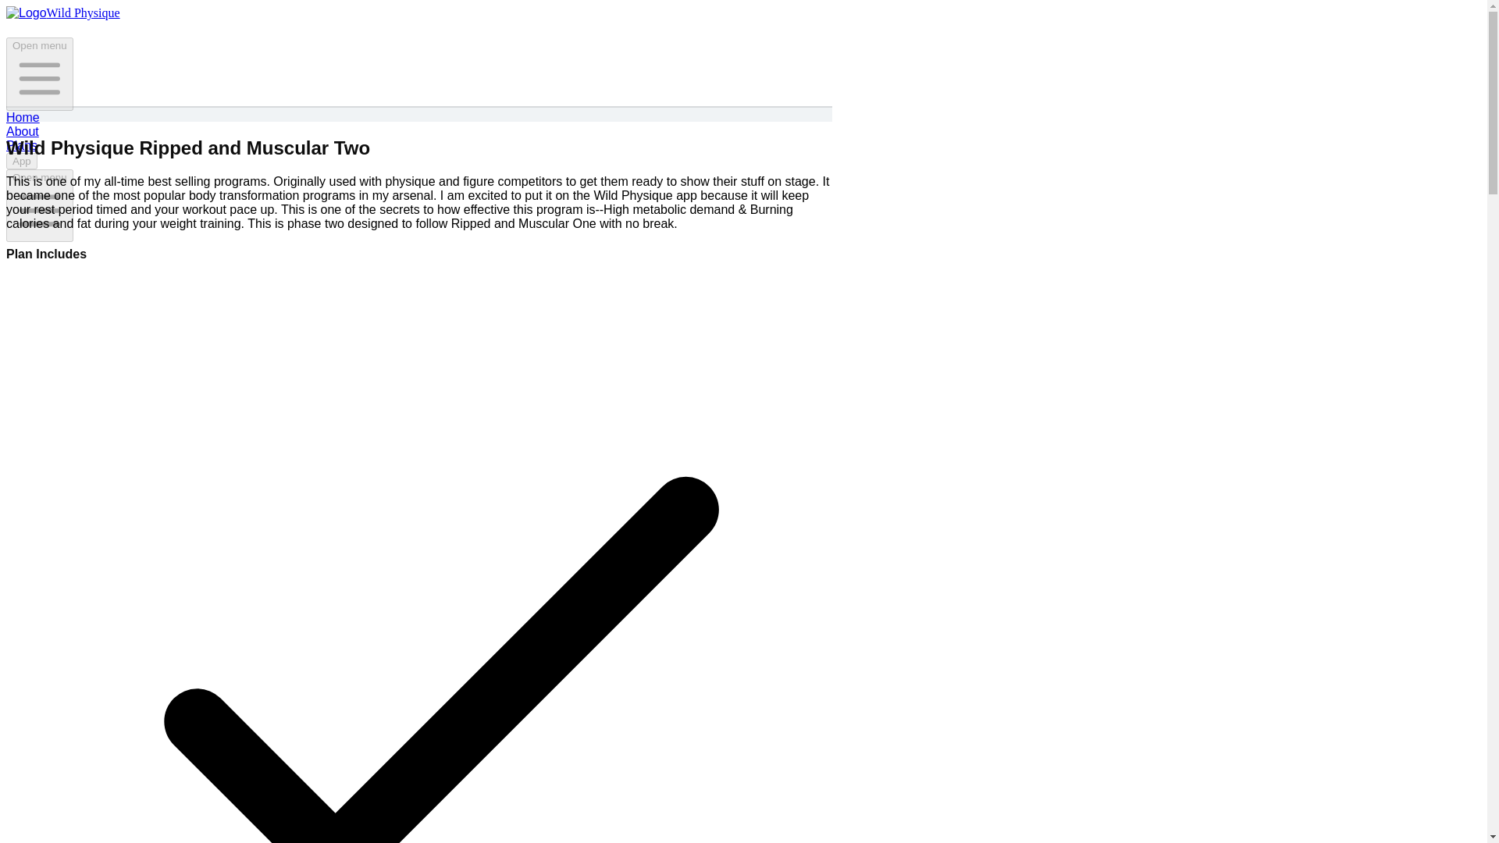  I want to click on Open menu, so click(39, 73).